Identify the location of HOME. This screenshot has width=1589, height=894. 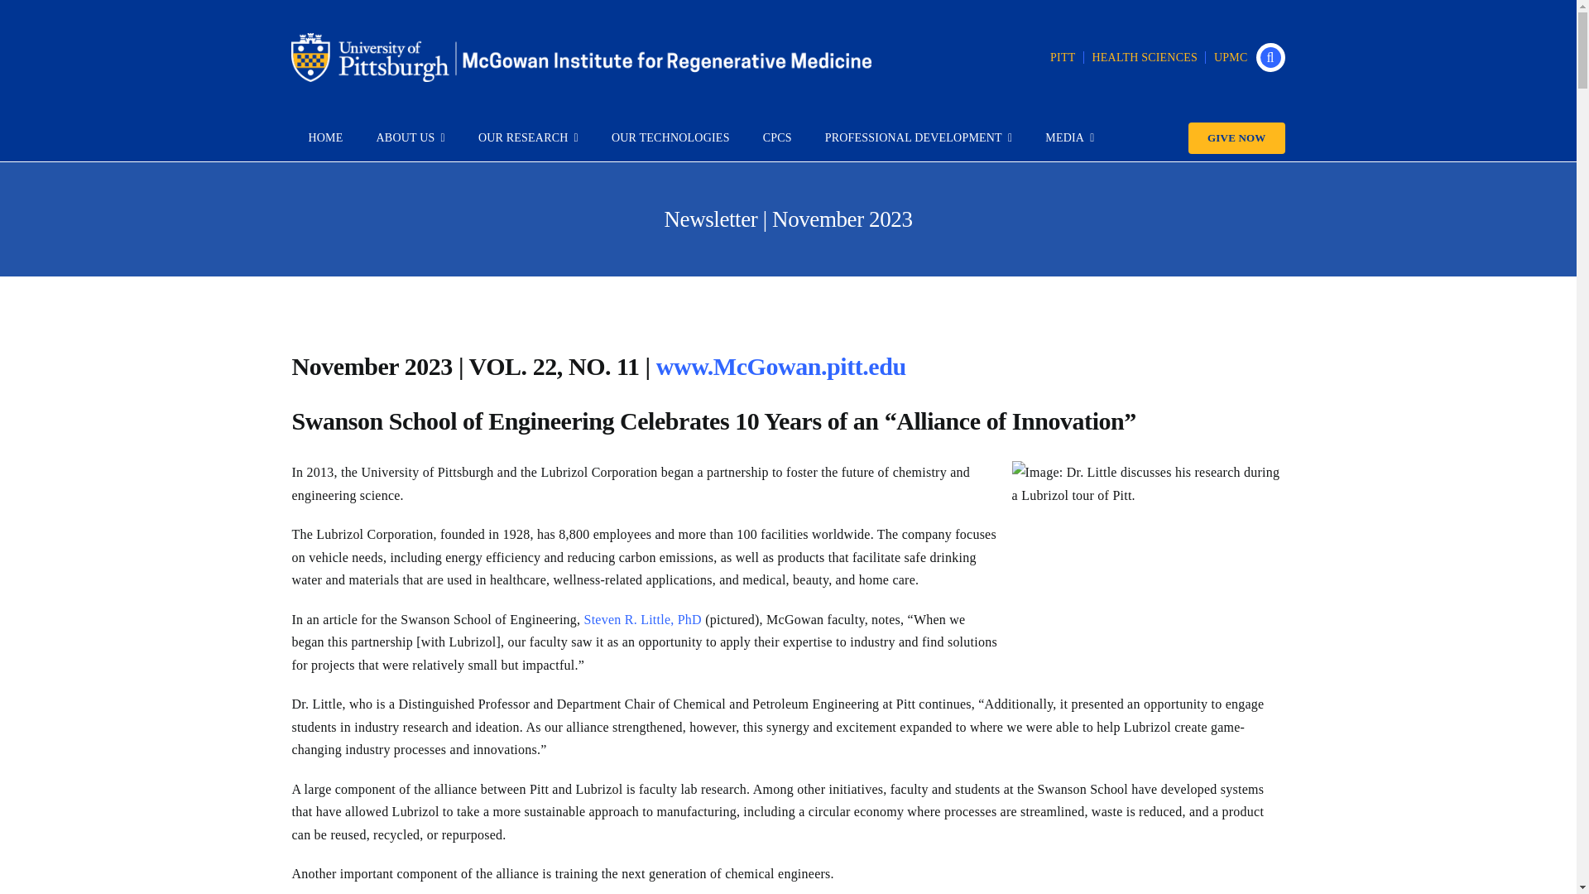
(324, 138).